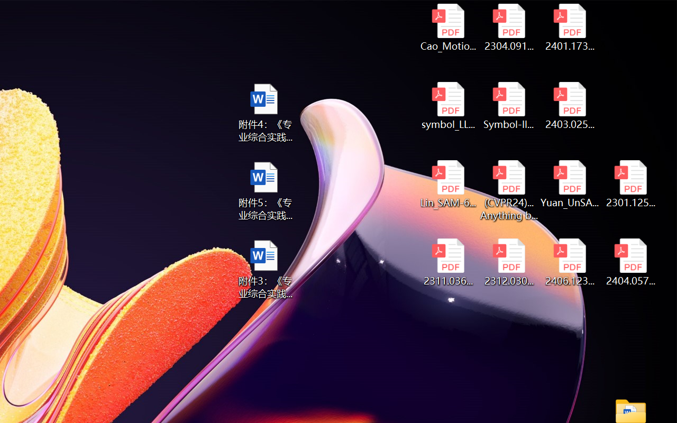  I want to click on 2312.03032v2.pdf, so click(509, 262).